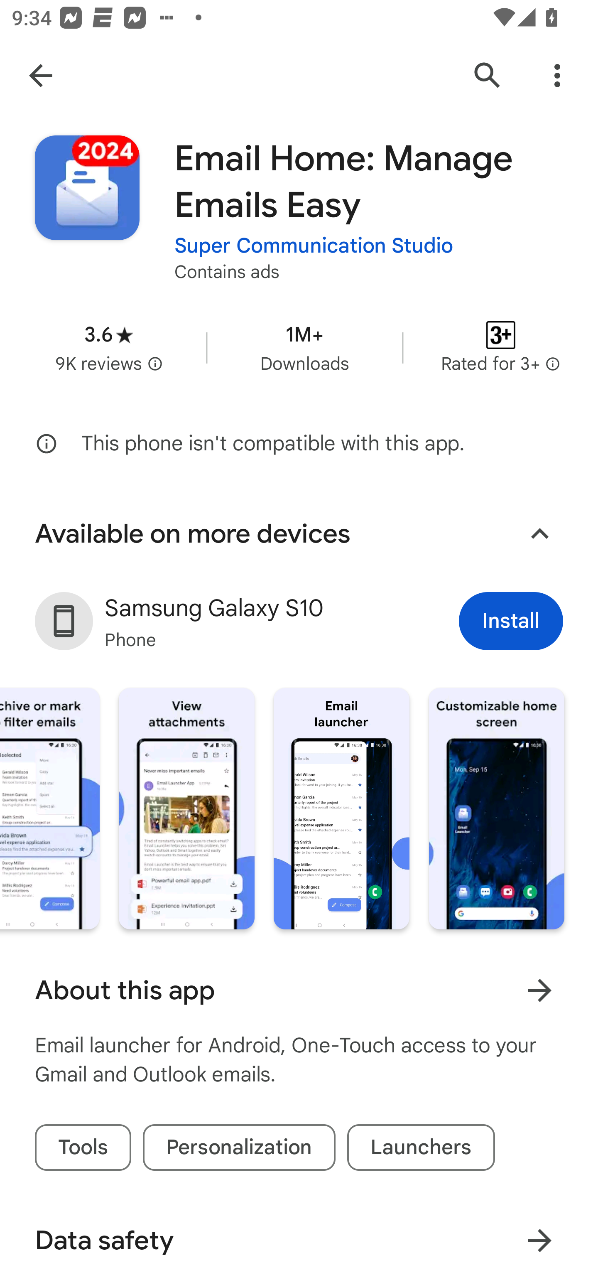 This screenshot has height=1263, width=598. I want to click on Personalization tag, so click(239, 1148).